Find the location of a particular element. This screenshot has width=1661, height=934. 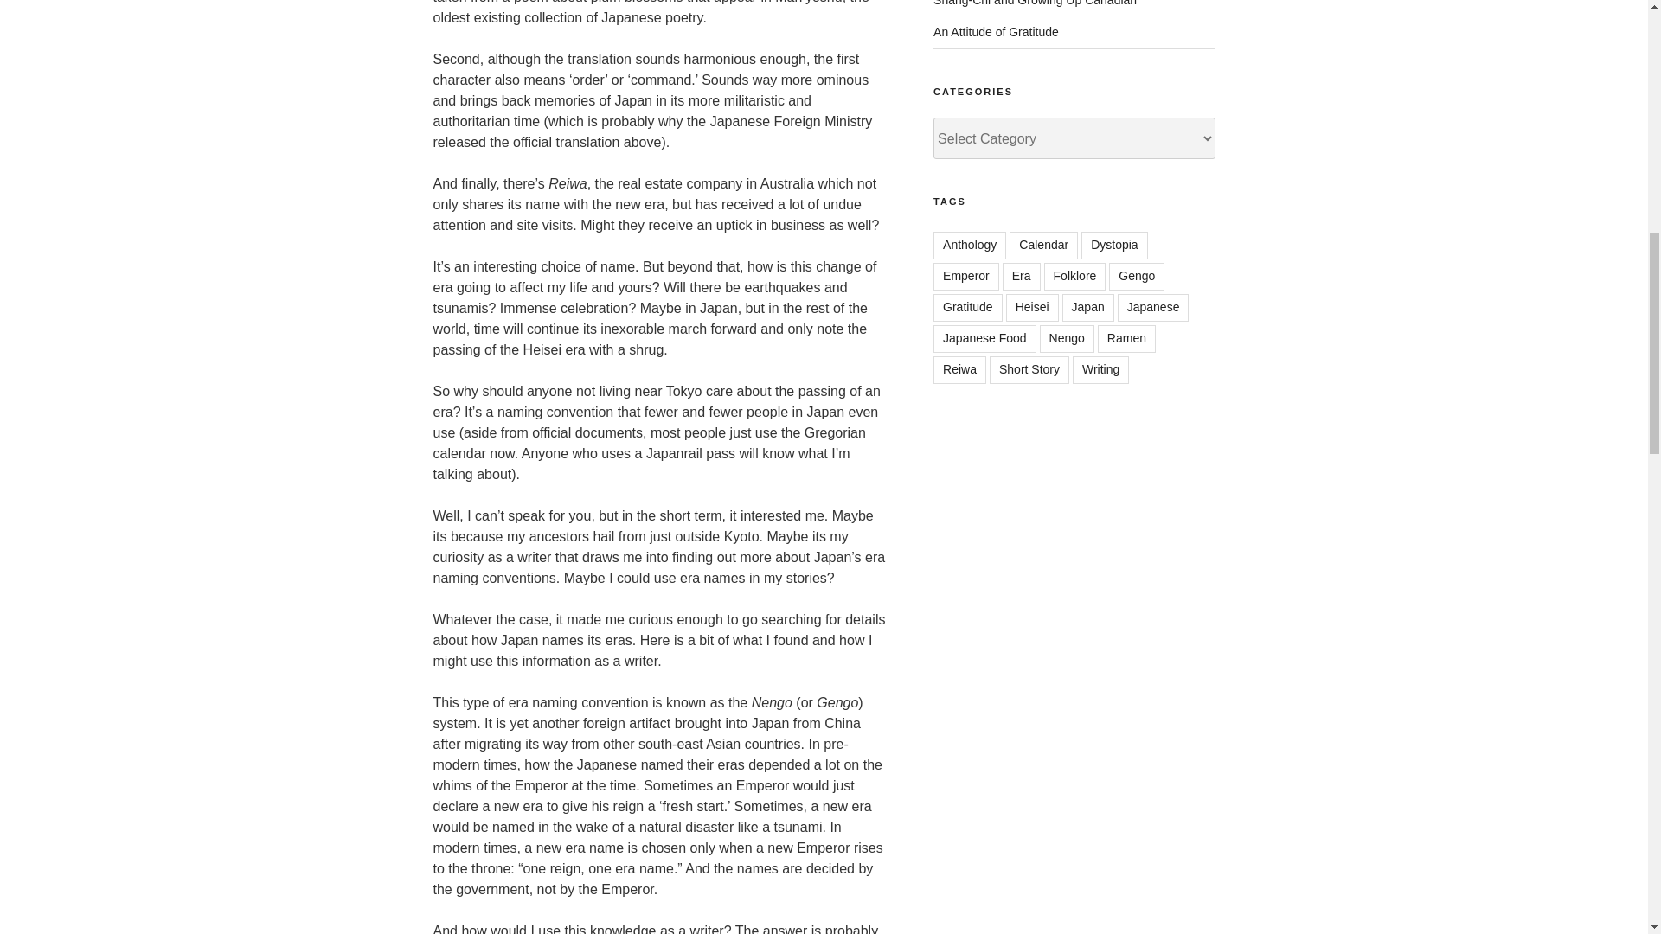

Gengo is located at coordinates (1137, 276).